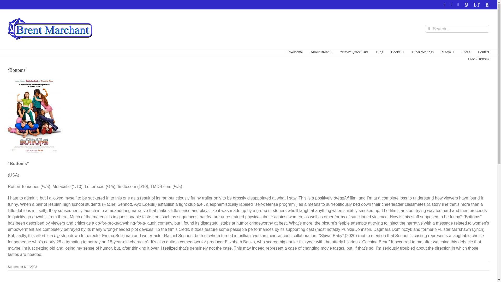  What do you see at coordinates (448, 52) in the screenshot?
I see `Media` at bounding box center [448, 52].